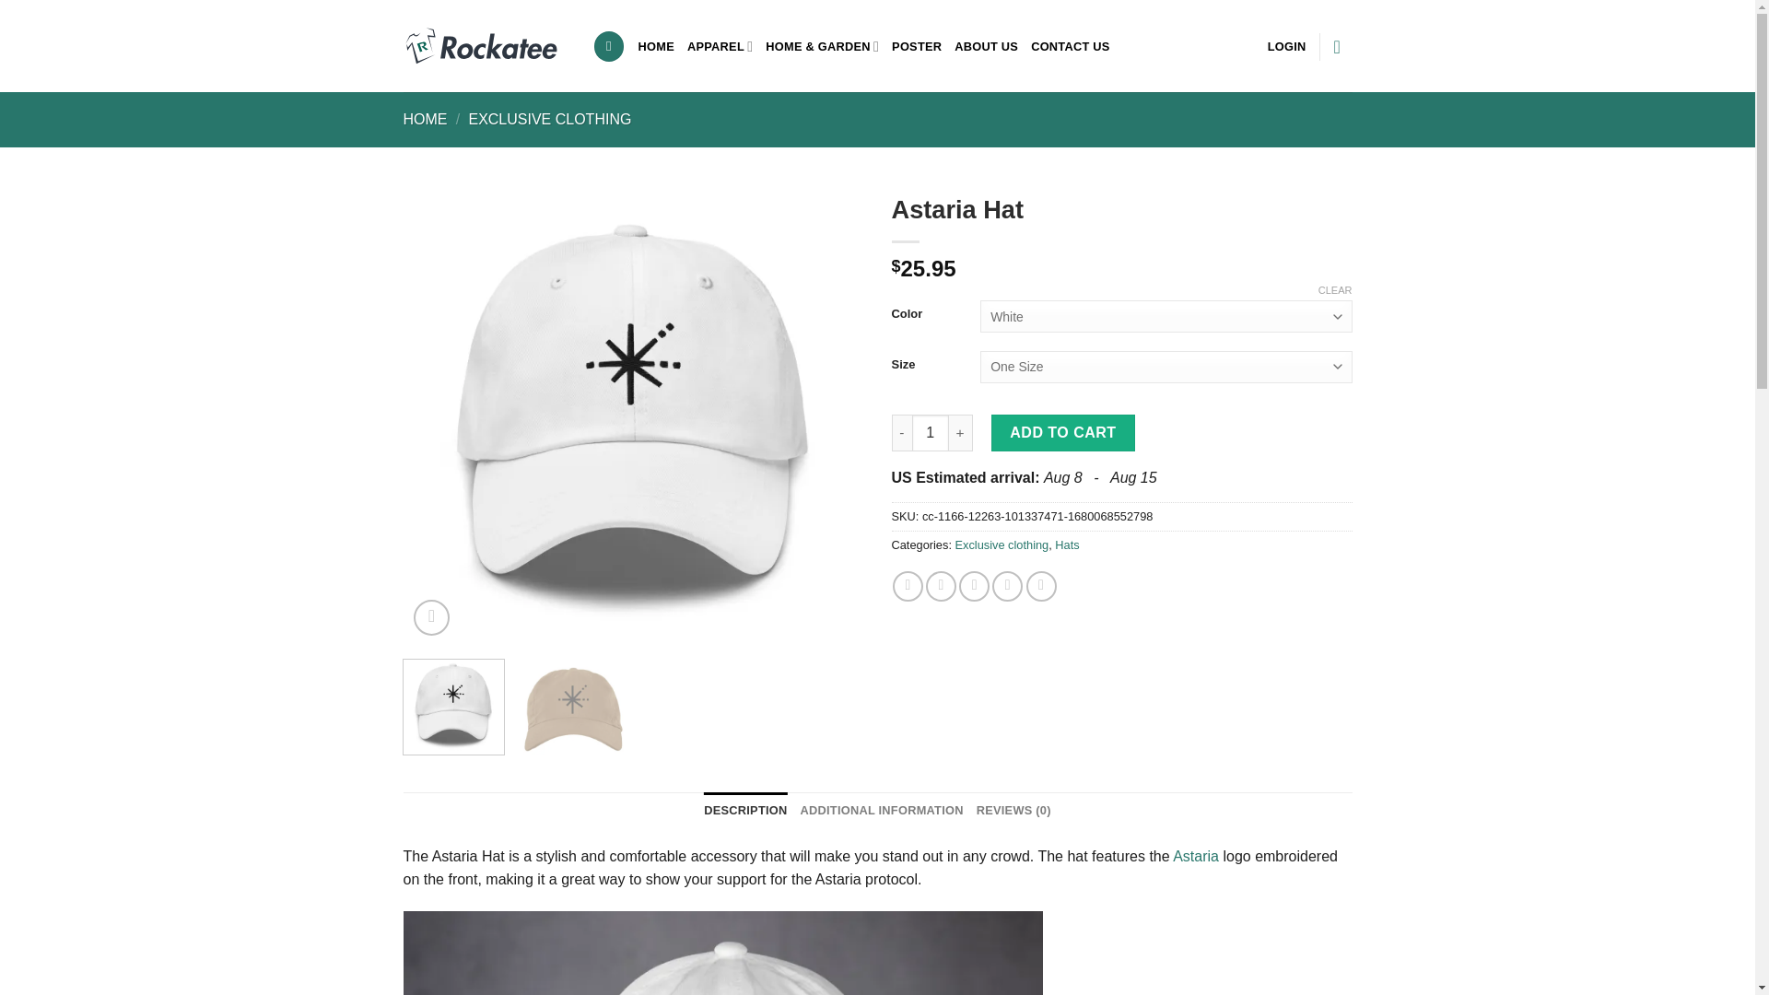 This screenshot has width=1769, height=995. I want to click on HOME, so click(656, 46).